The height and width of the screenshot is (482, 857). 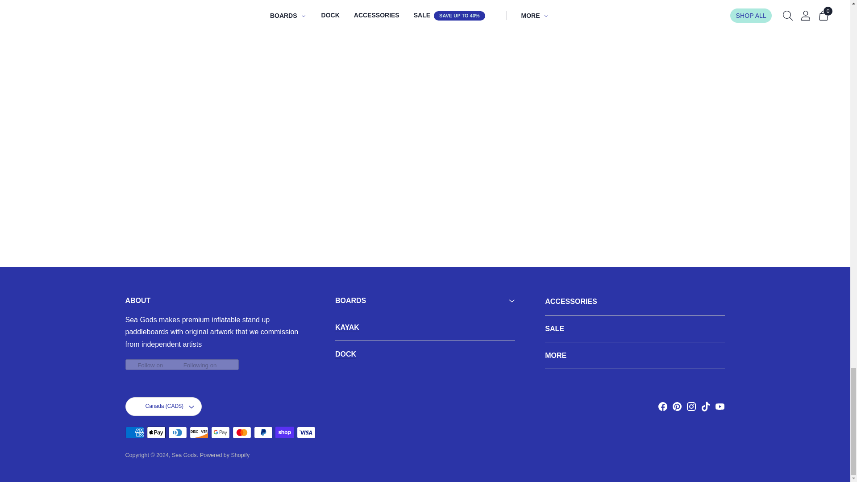 I want to click on Google Pay, so click(x=220, y=432).